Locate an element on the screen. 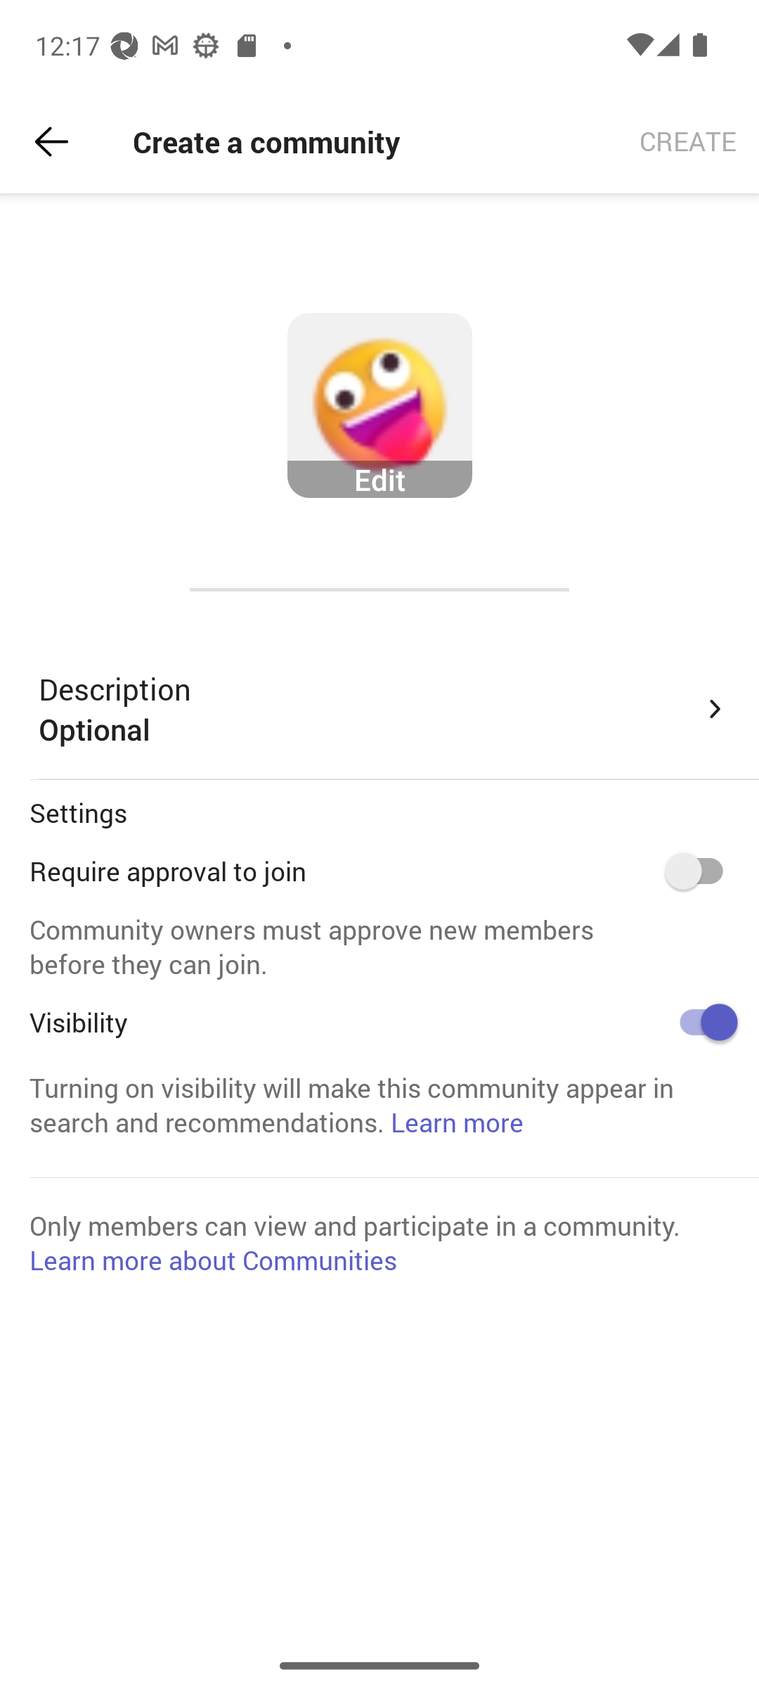 The image size is (759, 1688). Edit community image Edit is located at coordinates (379, 406).